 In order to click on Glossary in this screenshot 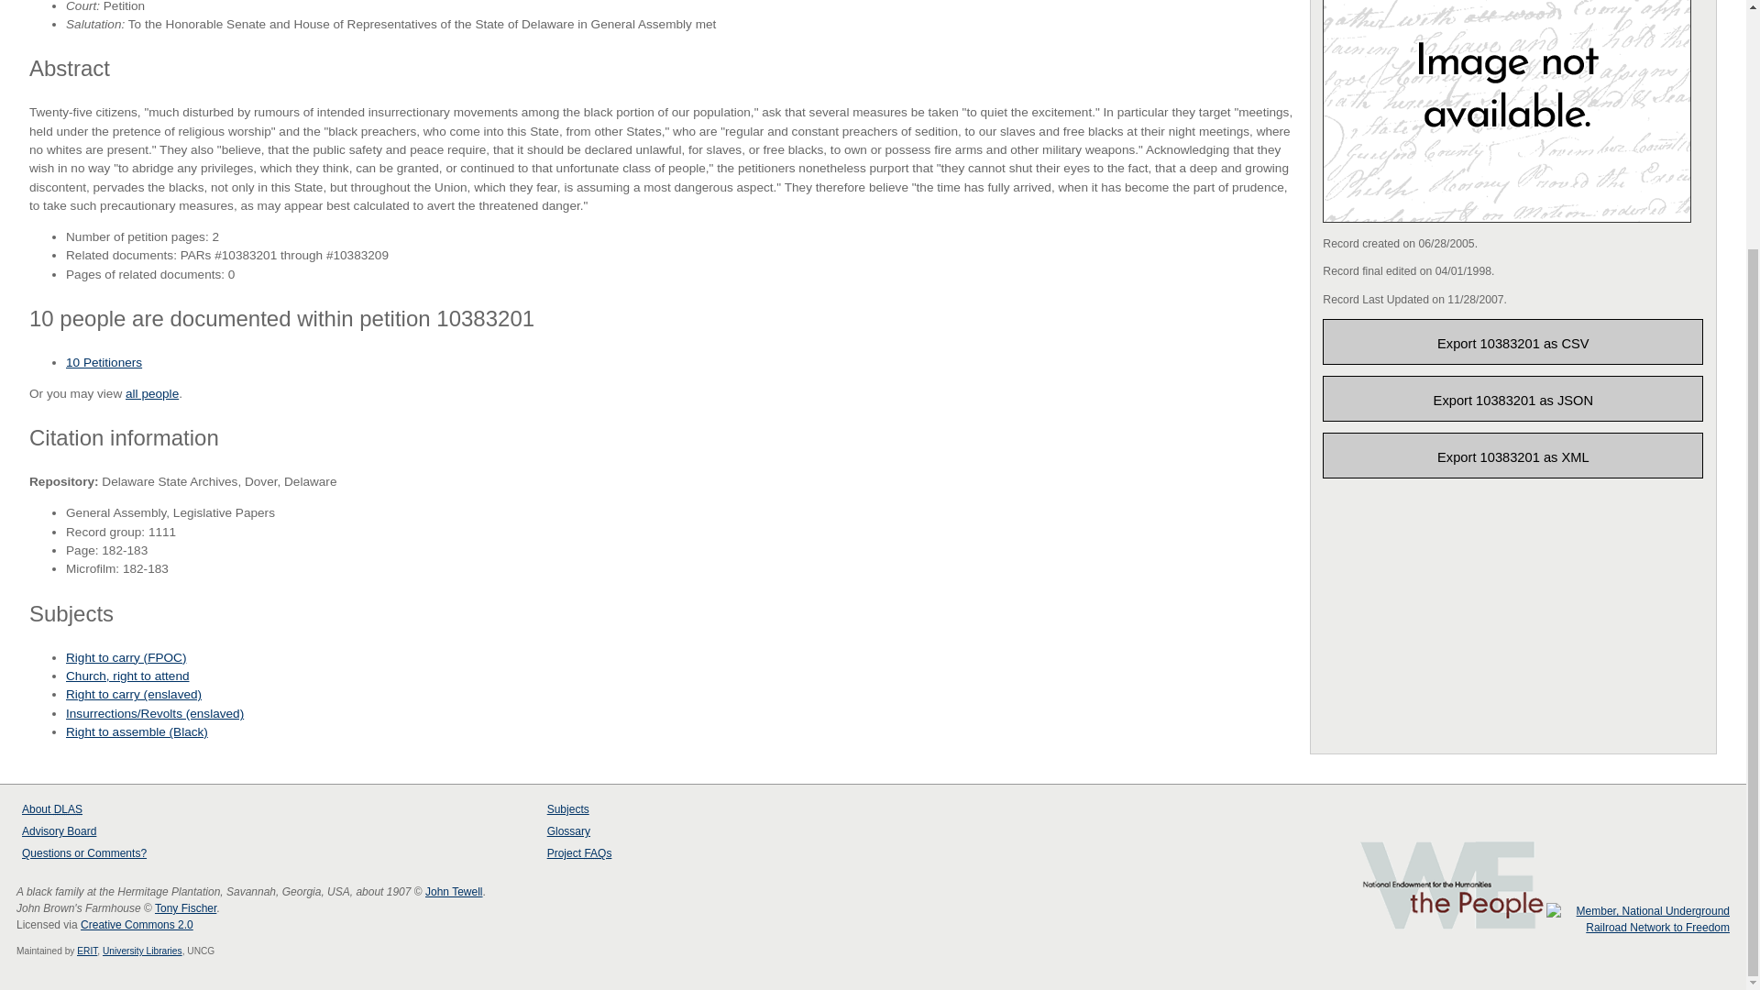, I will do `click(568, 830)`.